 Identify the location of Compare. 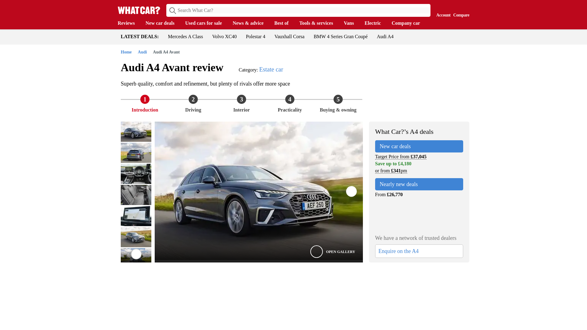
(460, 10).